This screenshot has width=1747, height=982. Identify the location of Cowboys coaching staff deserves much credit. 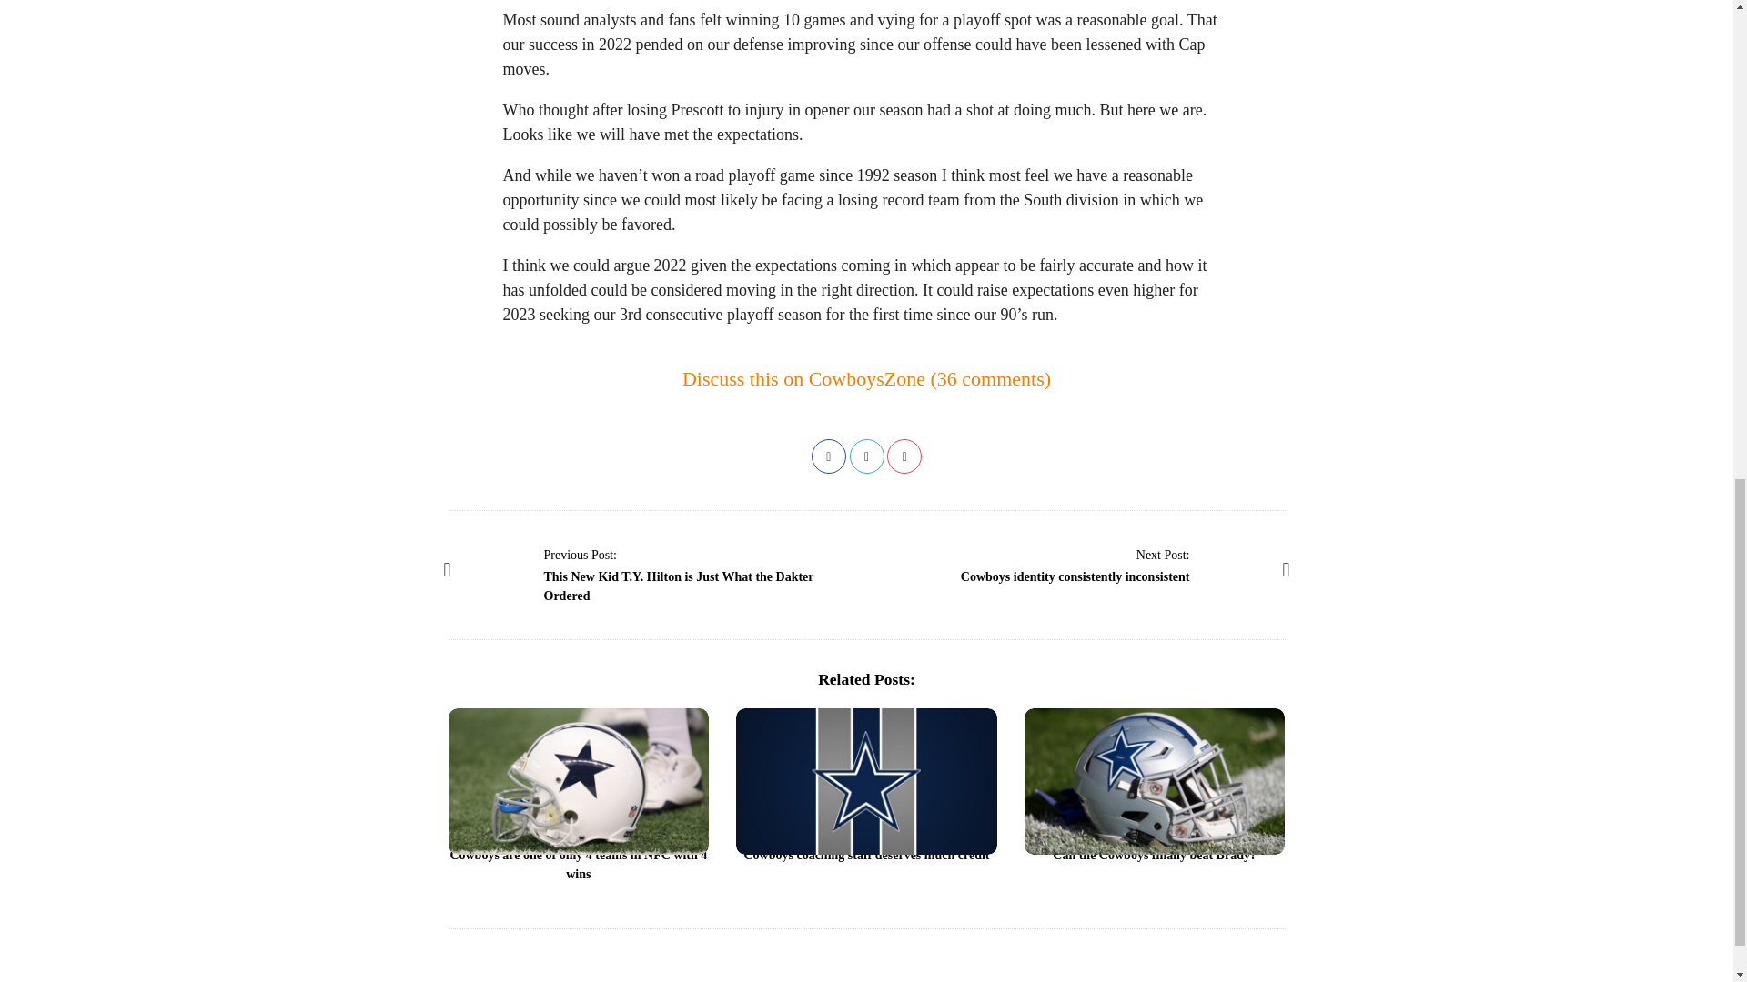
(866, 780).